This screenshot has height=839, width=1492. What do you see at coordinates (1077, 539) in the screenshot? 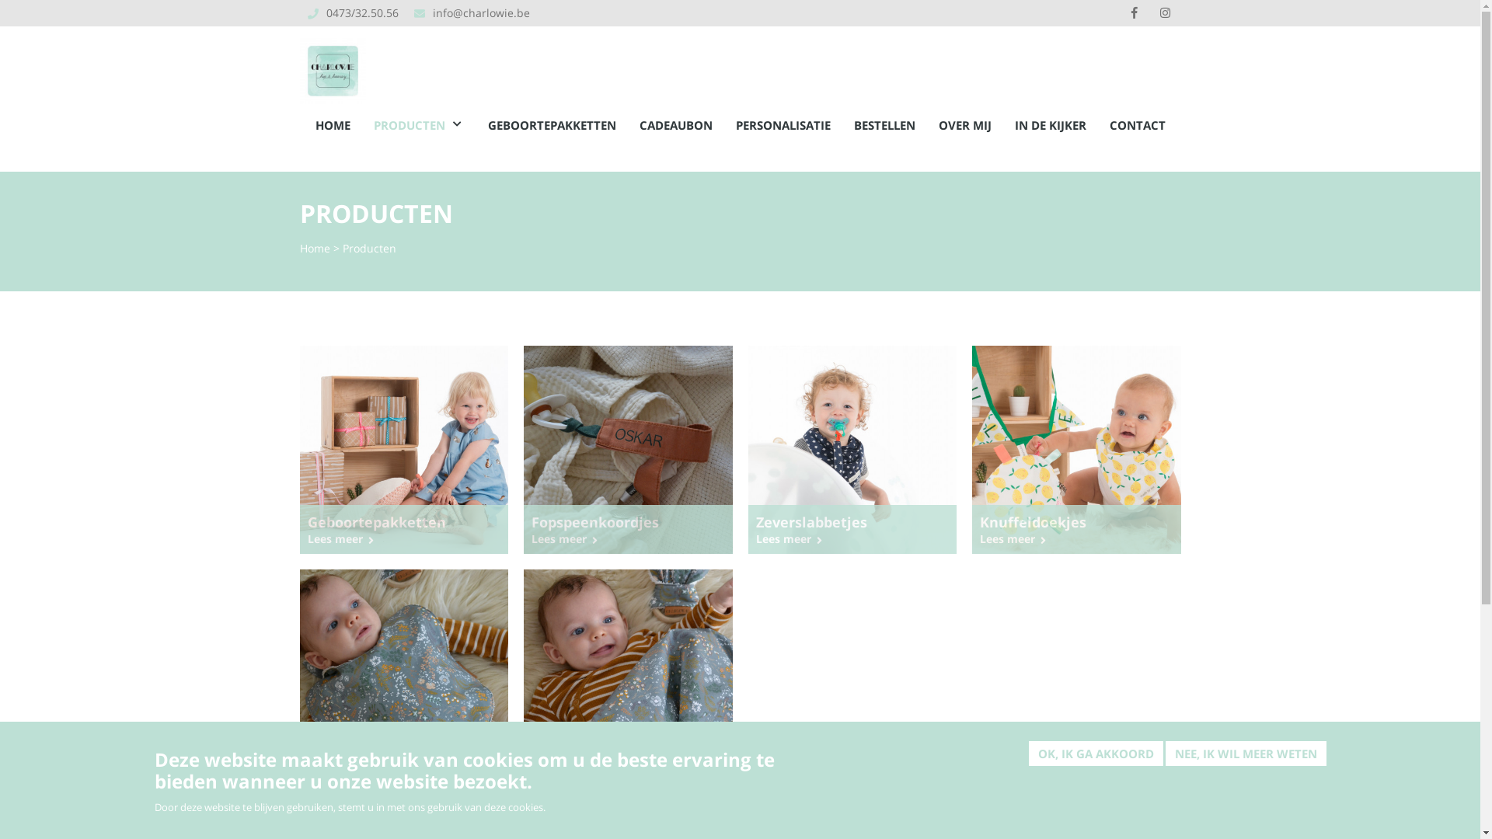
I see `Lees meer` at bounding box center [1077, 539].